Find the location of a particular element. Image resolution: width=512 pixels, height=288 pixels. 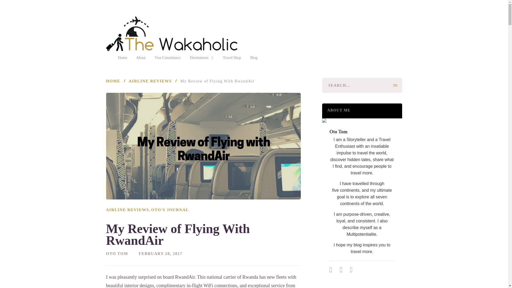

OTO TOM is located at coordinates (117, 253).